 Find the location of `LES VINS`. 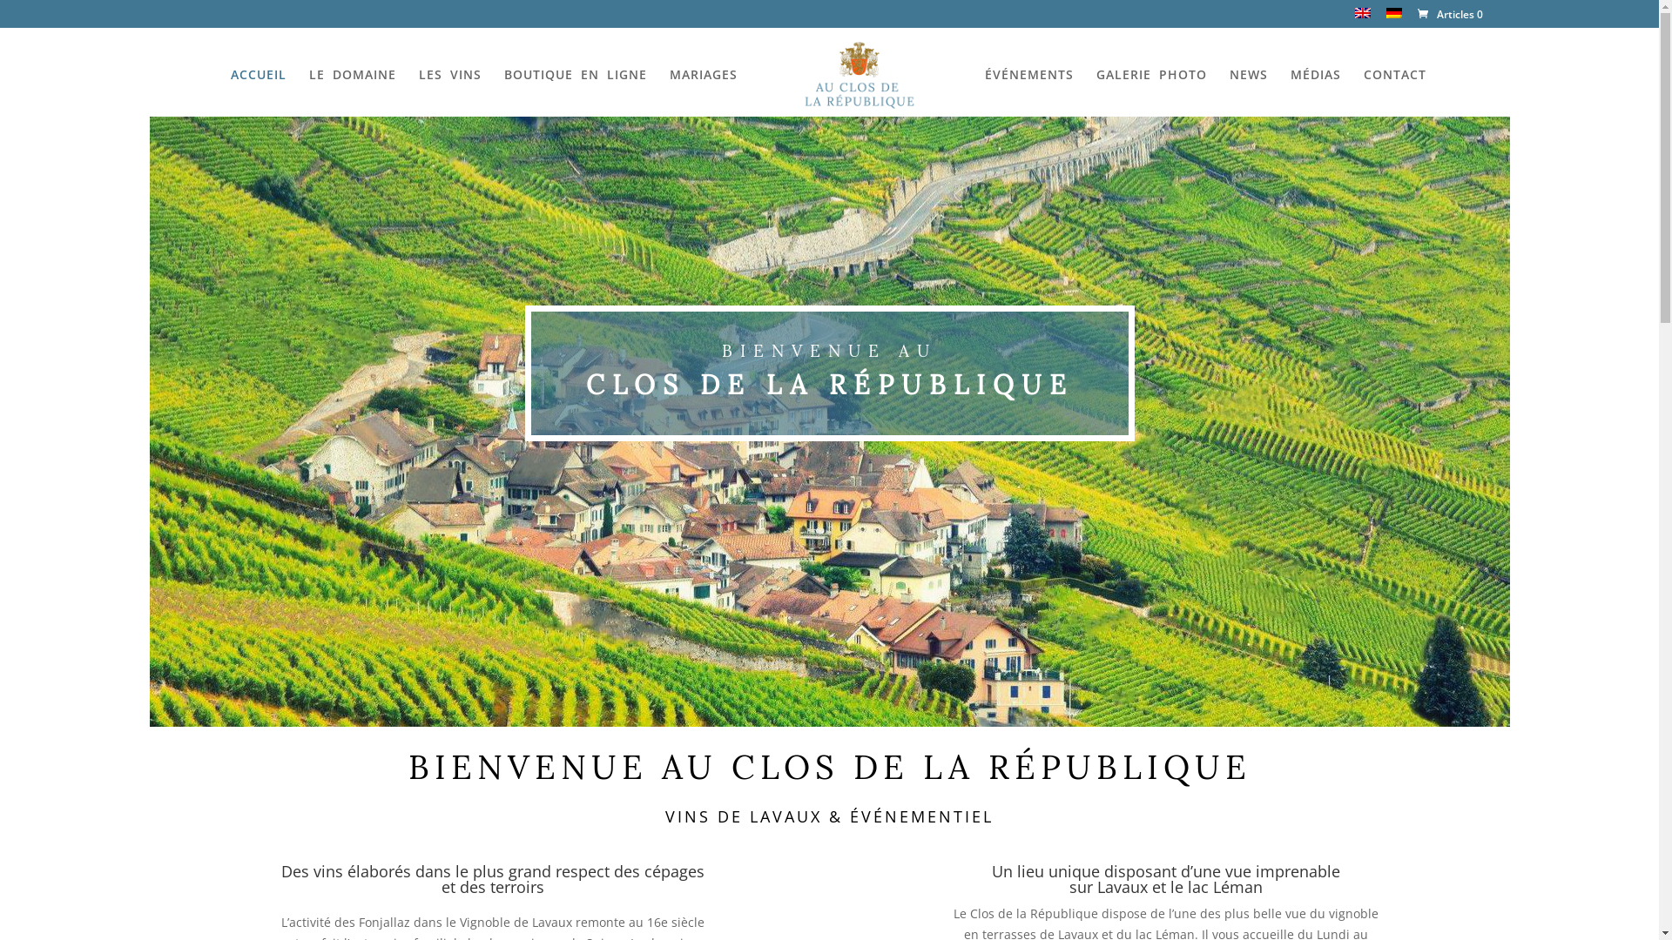

LES VINS is located at coordinates (450, 92).